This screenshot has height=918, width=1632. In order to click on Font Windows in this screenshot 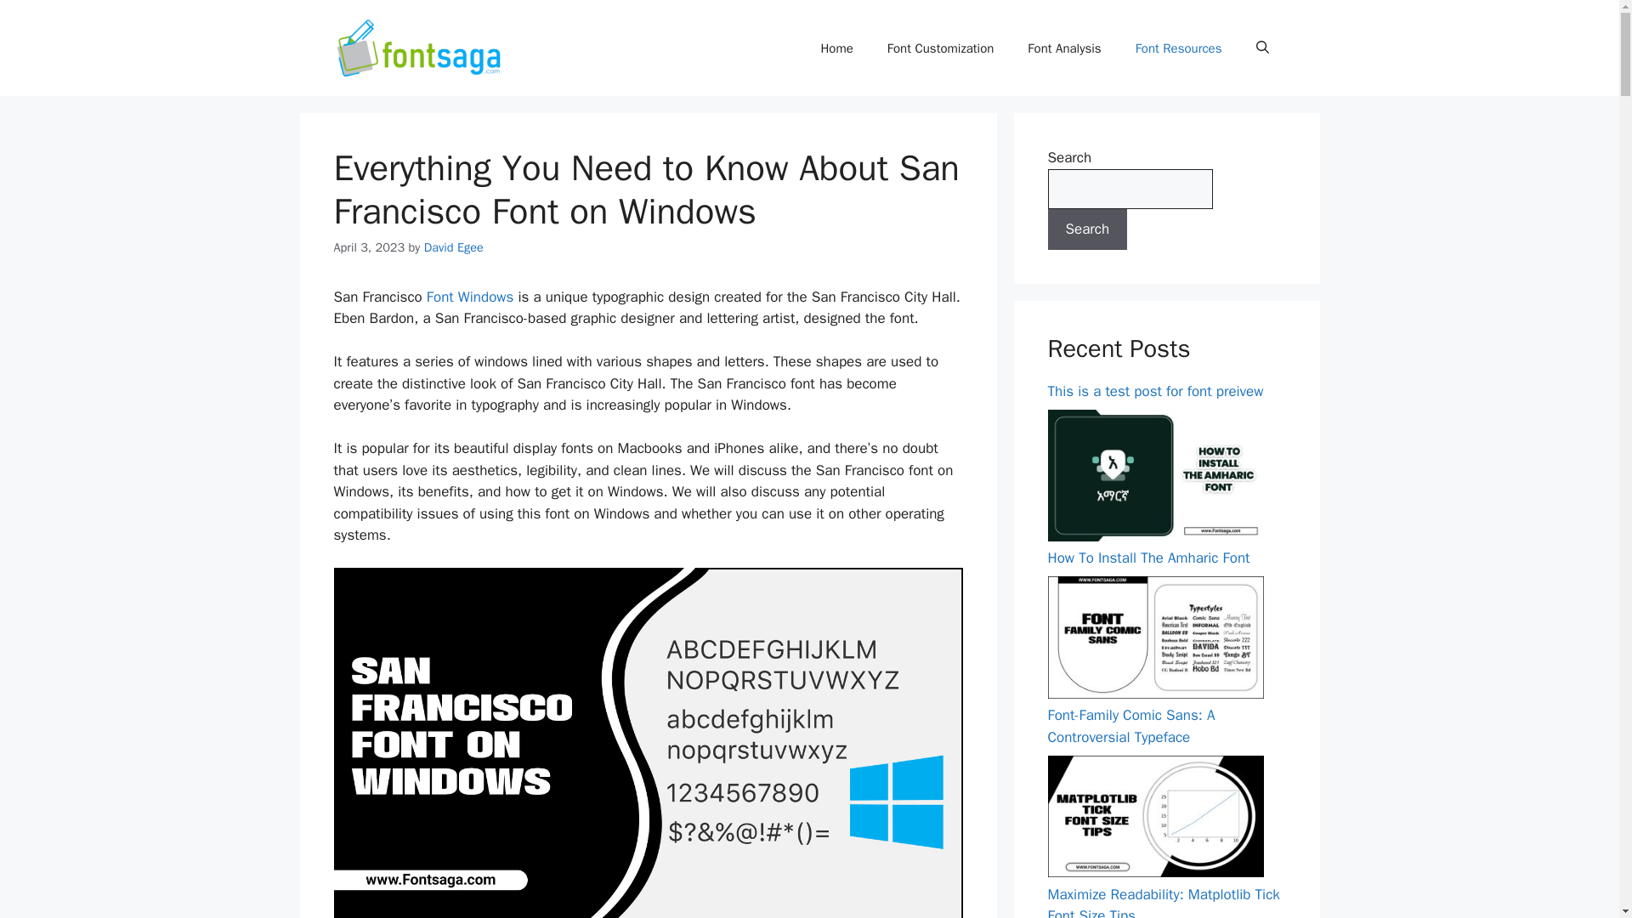, I will do `click(467, 297)`.